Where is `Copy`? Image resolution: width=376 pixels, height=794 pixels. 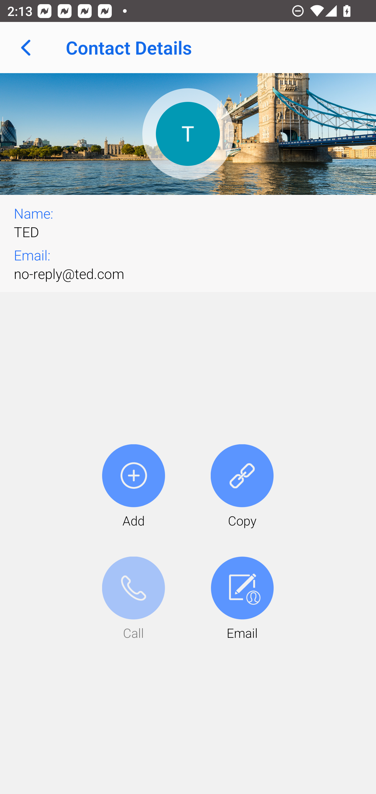 Copy is located at coordinates (242, 487).